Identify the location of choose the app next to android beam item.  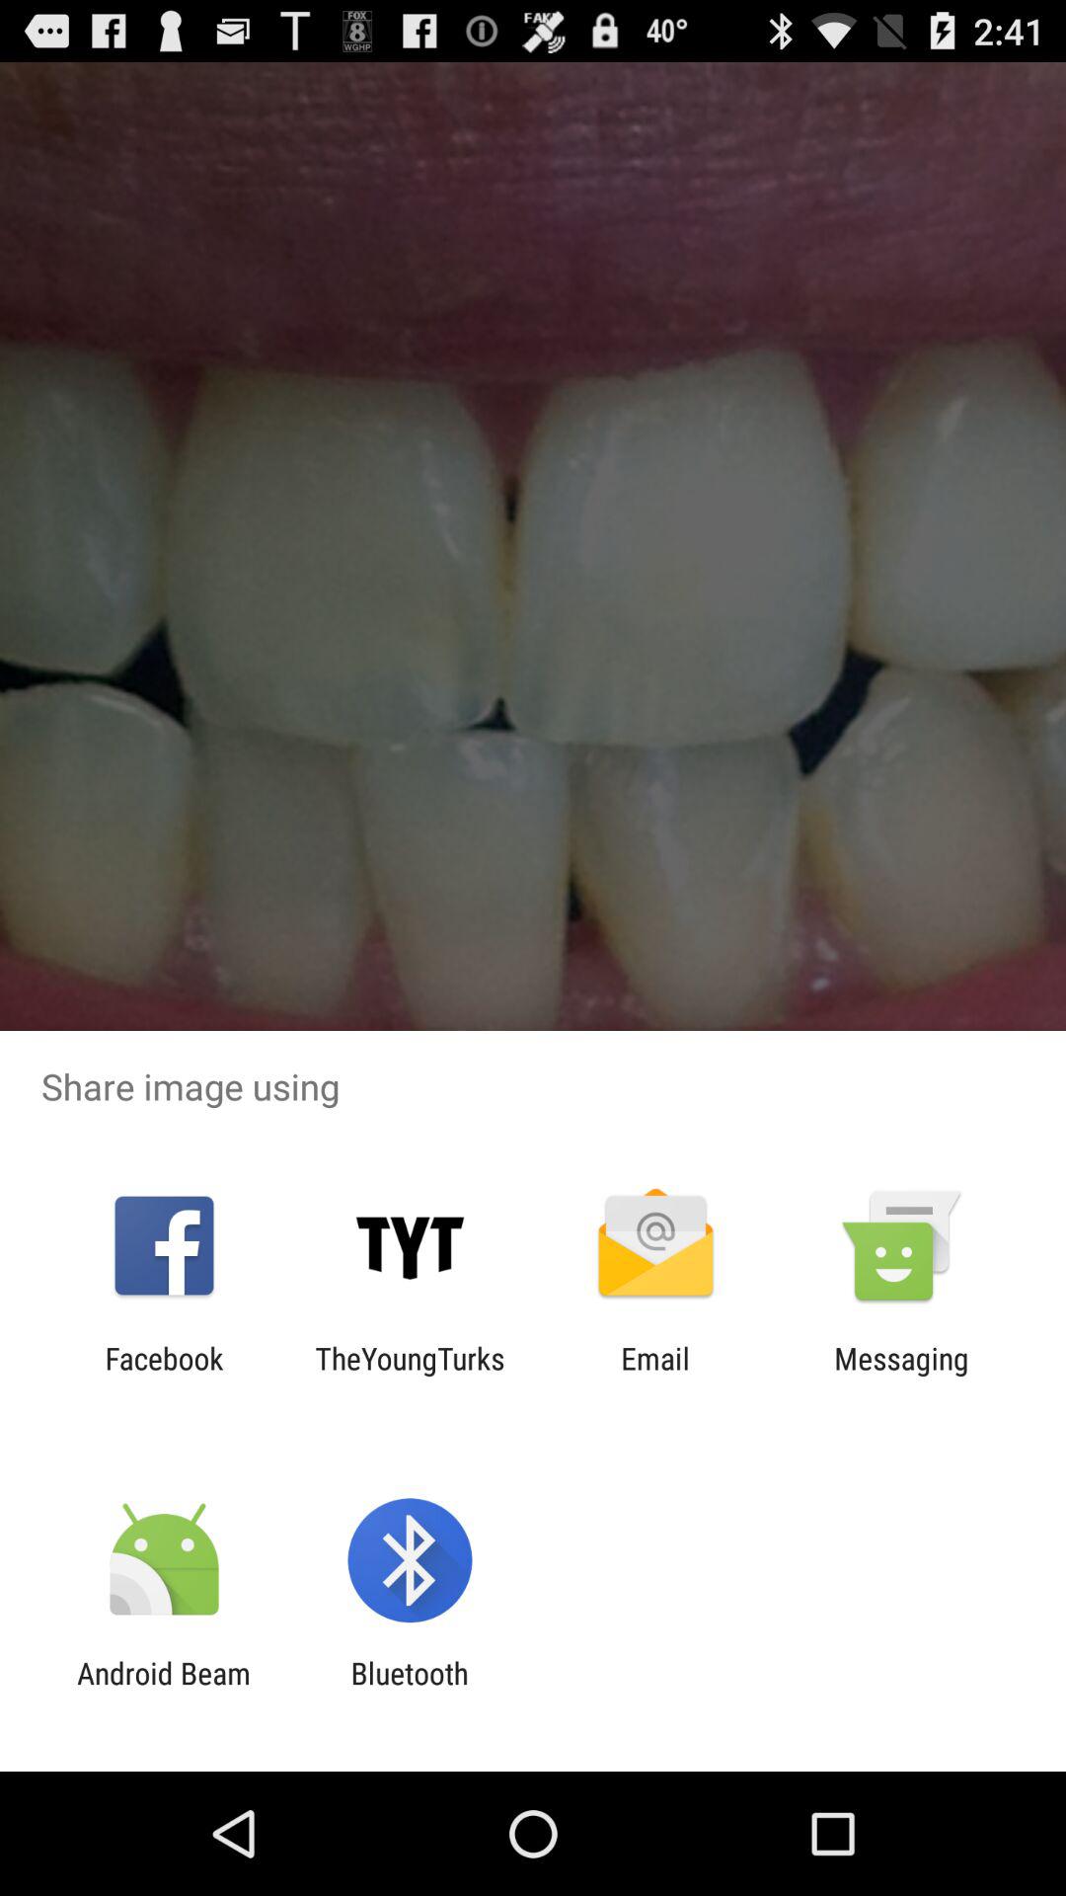
(409, 1691).